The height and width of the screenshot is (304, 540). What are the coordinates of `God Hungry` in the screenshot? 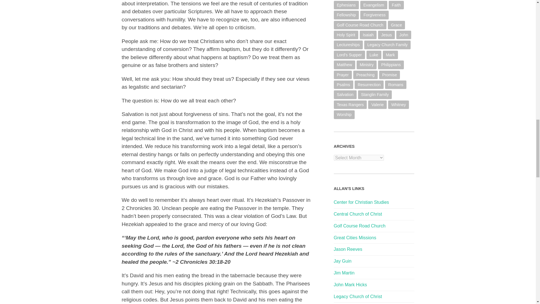 It's located at (344, 273).